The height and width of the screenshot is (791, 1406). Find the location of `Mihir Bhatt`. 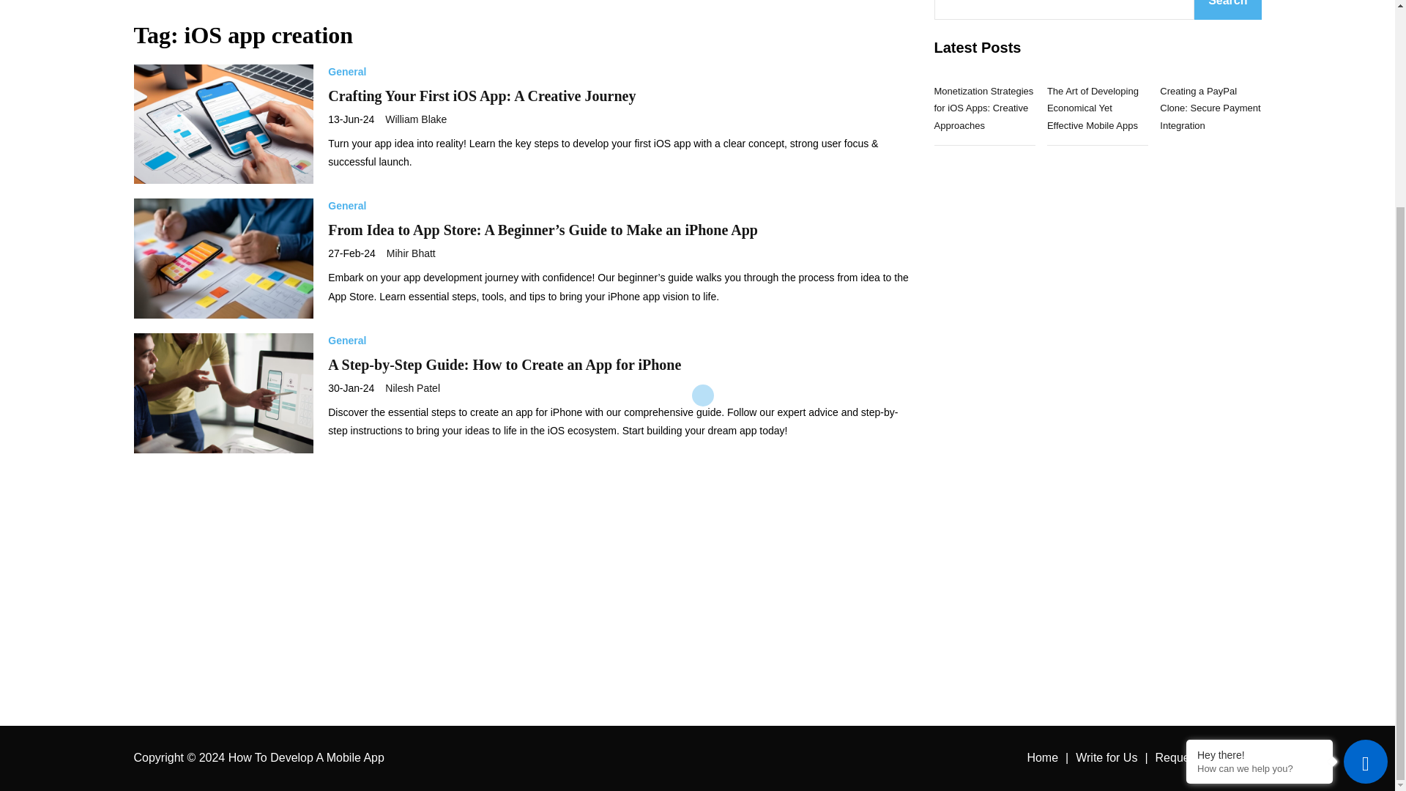

Mihir Bhatt is located at coordinates (412, 144).